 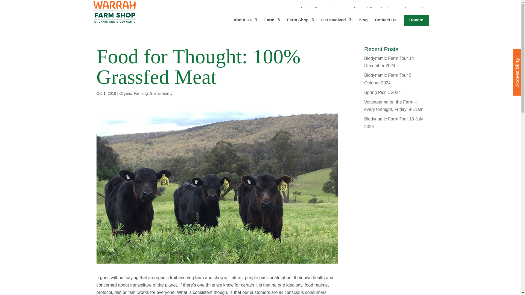 I want to click on Sustainability, so click(x=161, y=93).